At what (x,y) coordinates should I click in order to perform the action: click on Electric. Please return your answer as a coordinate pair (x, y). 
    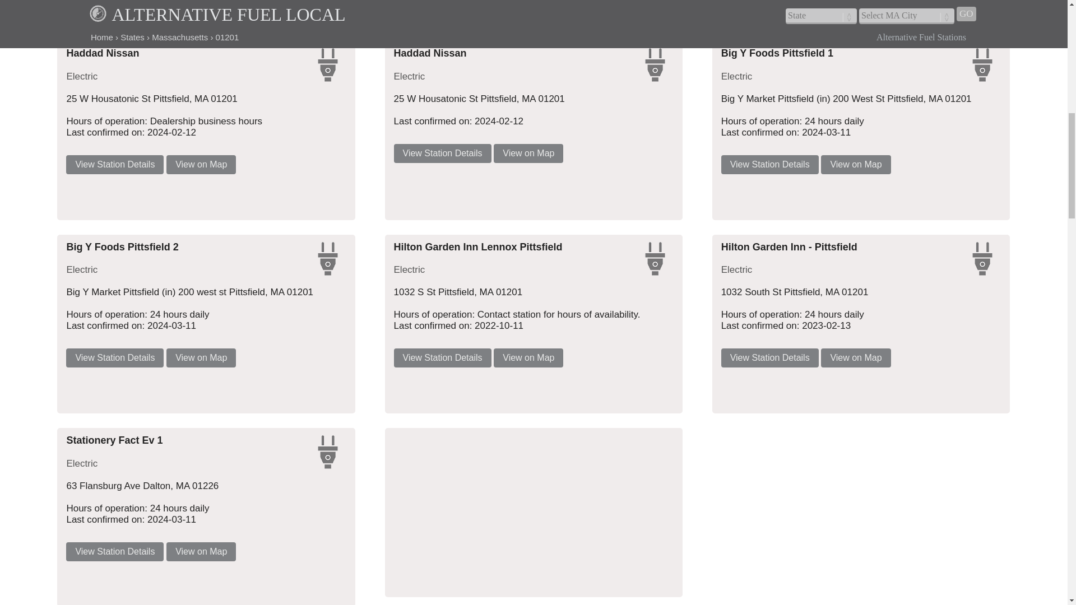
    Looking at the image, I should click on (982, 65).